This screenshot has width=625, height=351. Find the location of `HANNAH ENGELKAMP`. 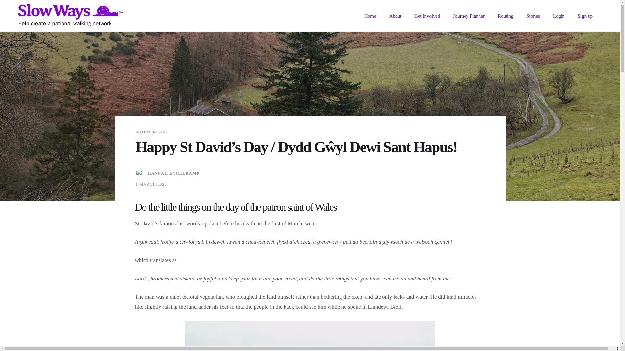

HANNAH ENGELKAMP is located at coordinates (173, 173).